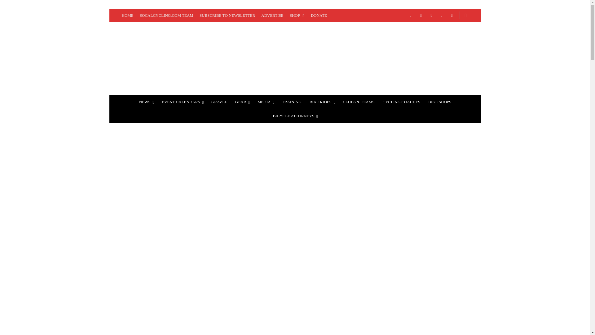 The image size is (595, 335). What do you see at coordinates (166, 16) in the screenshot?
I see `SOCALCYCLING.COM TEAM` at bounding box center [166, 16].